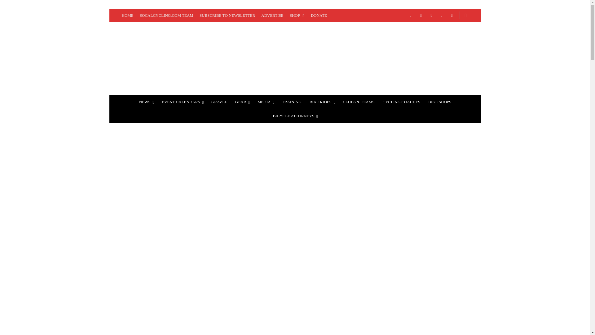 The image size is (595, 335). What do you see at coordinates (166, 16) in the screenshot?
I see `SOCALCYCLING.COM TEAM` at bounding box center [166, 16].